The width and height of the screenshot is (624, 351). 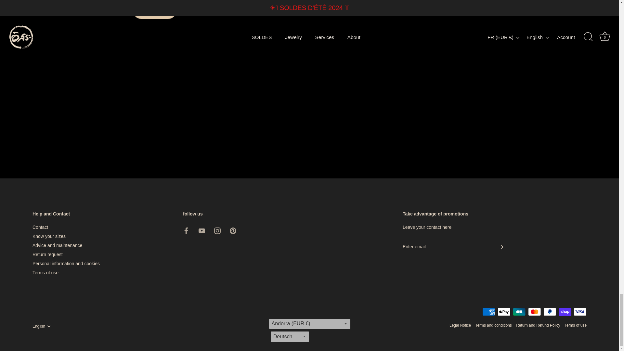 What do you see at coordinates (580, 279) in the screenshot?
I see `Visa` at bounding box center [580, 279].